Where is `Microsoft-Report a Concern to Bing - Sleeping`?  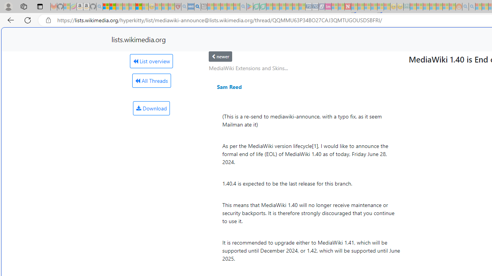 Microsoft-Report a Concern to Bing - Sleeping is located at coordinates (67, 7).